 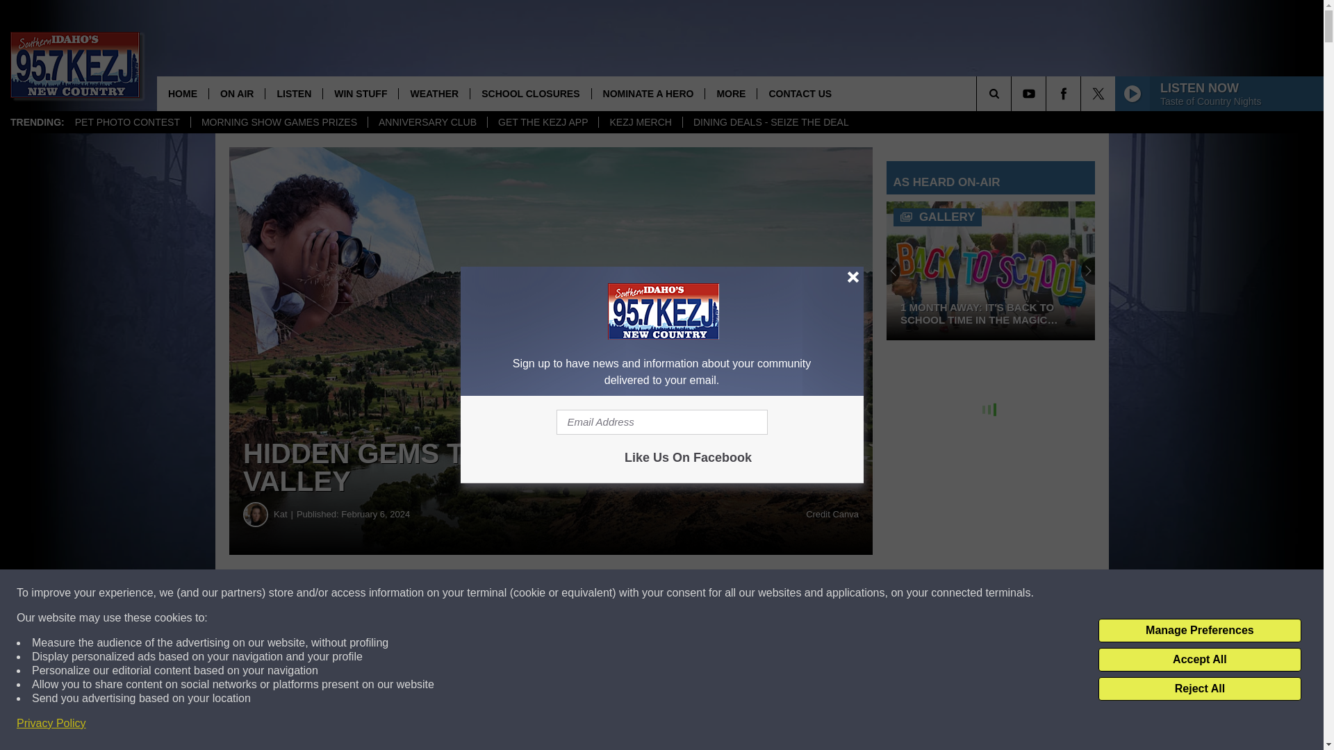 What do you see at coordinates (182, 93) in the screenshot?
I see `HOME` at bounding box center [182, 93].